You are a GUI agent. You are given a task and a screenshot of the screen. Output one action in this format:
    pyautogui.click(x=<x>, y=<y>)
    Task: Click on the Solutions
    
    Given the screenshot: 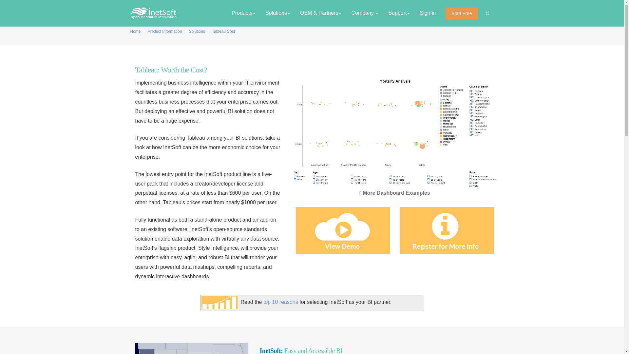 What is the action you would take?
    pyautogui.click(x=277, y=13)
    